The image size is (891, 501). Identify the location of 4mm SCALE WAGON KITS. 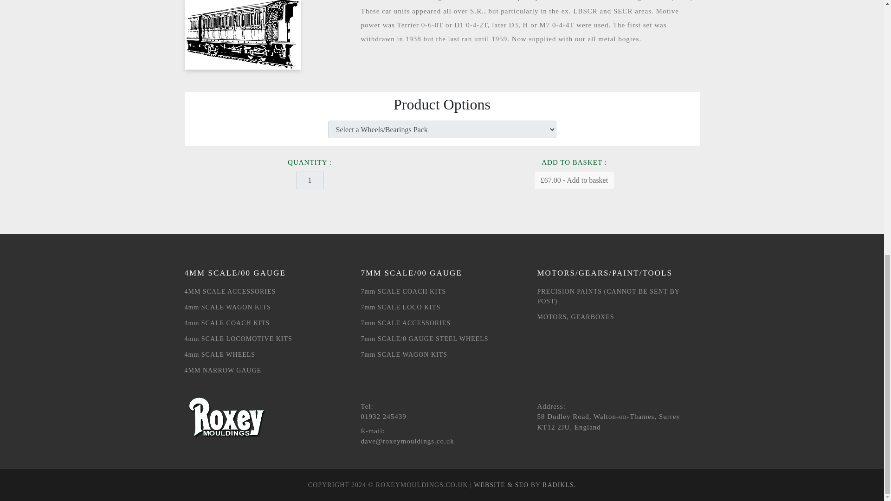
(265, 307).